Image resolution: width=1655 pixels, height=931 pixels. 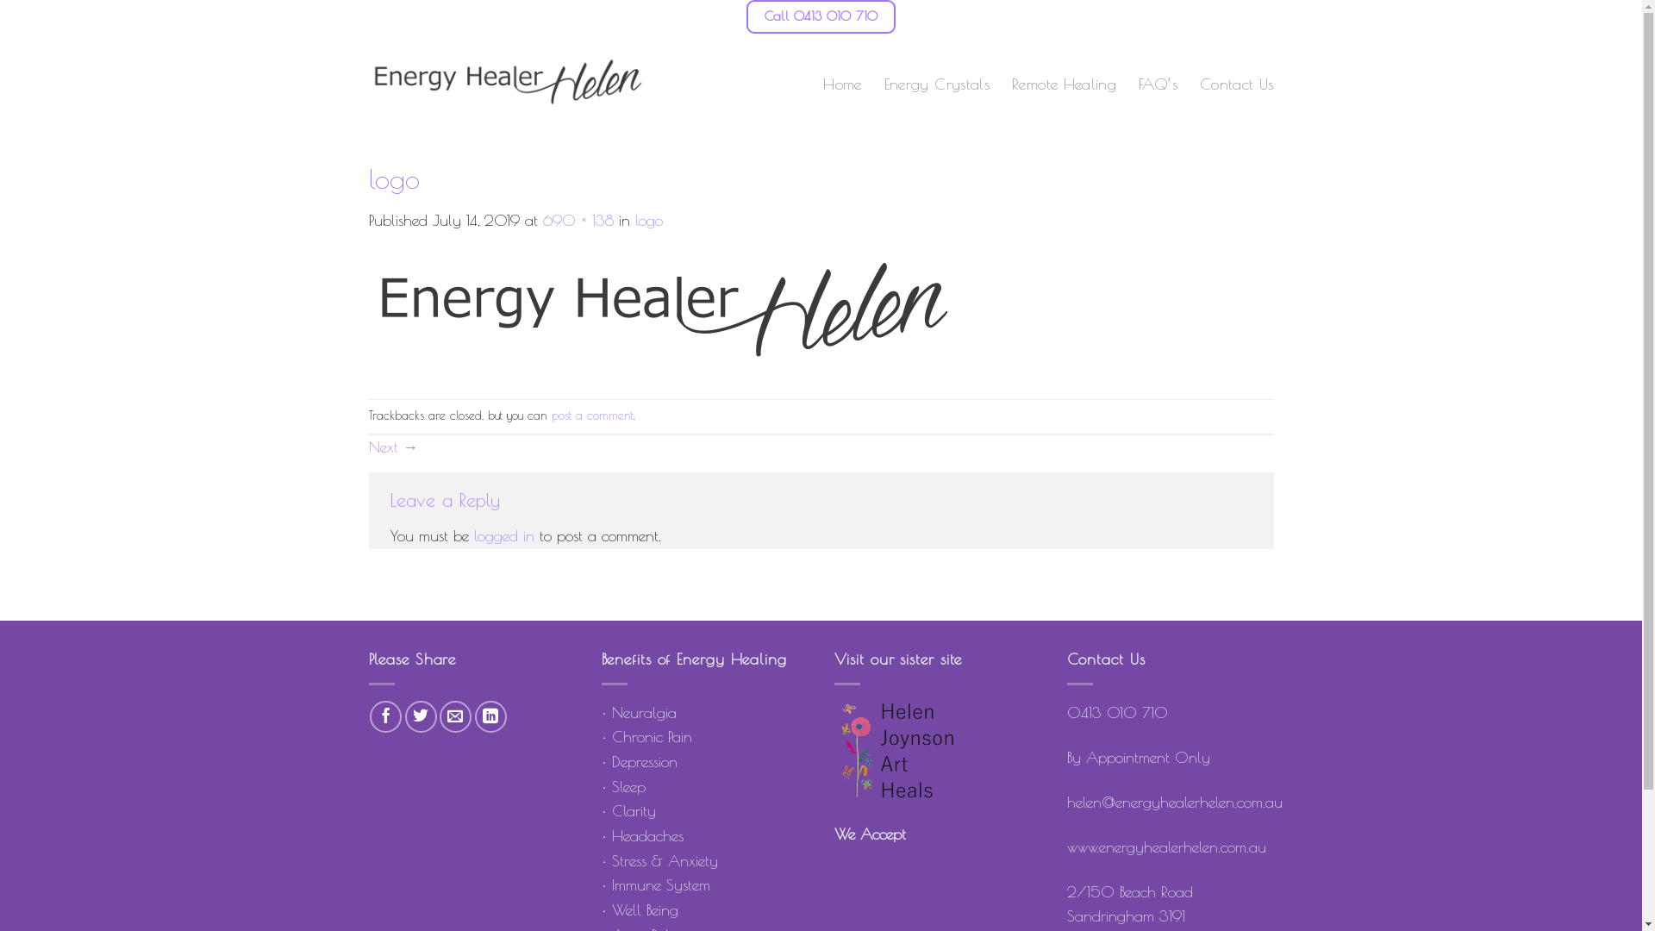 I want to click on Follow on Facebook, so click(x=1227, y=17).